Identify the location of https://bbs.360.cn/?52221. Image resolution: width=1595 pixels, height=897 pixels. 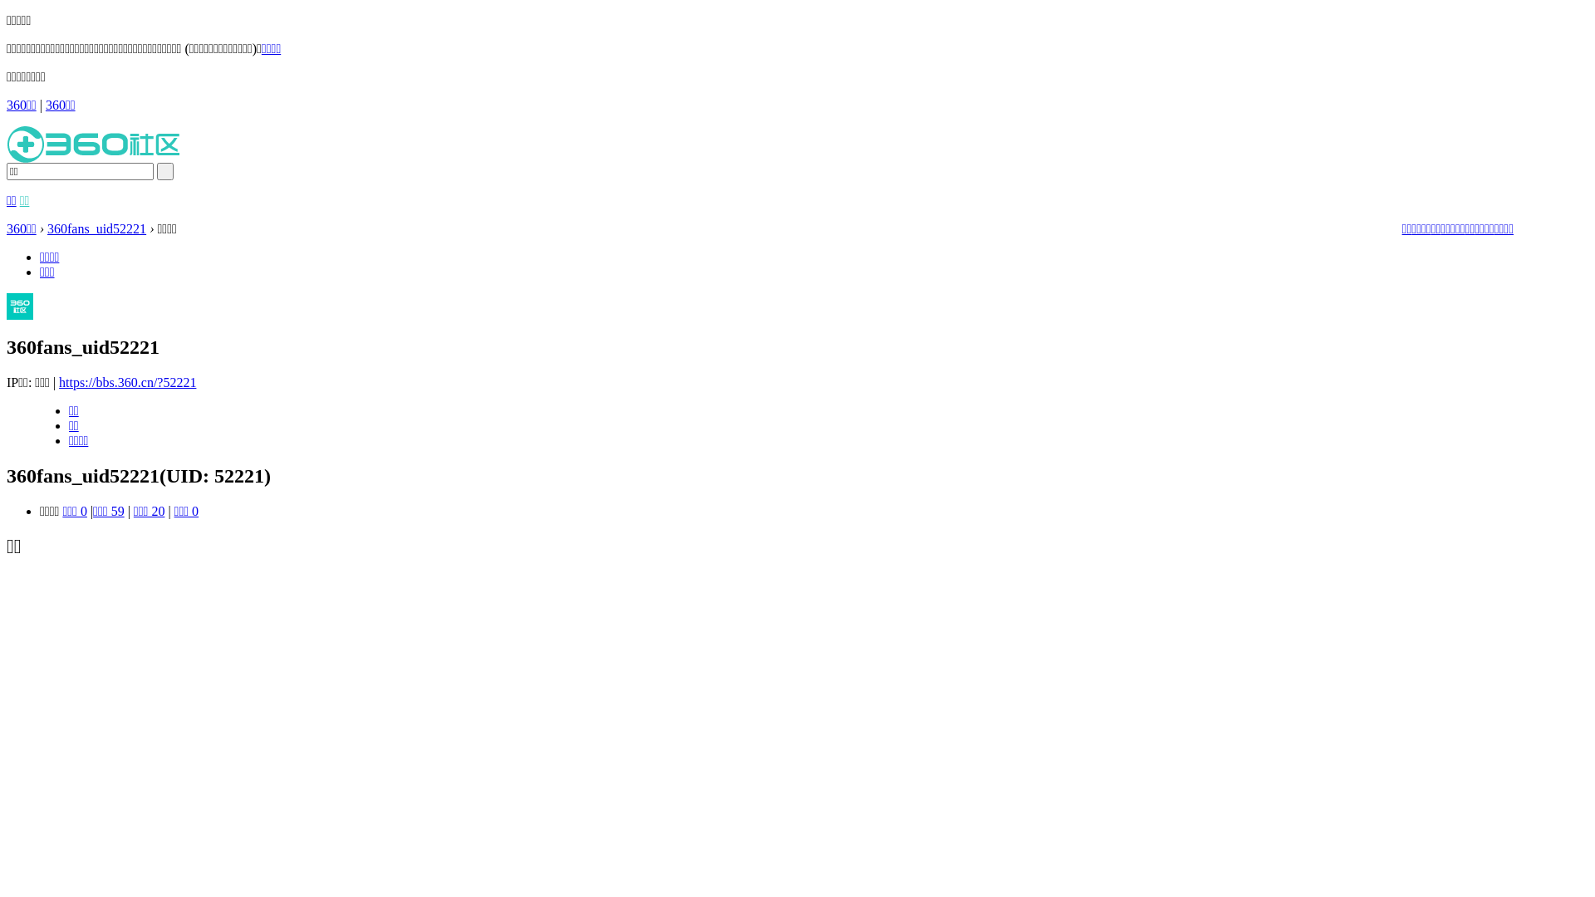
(128, 382).